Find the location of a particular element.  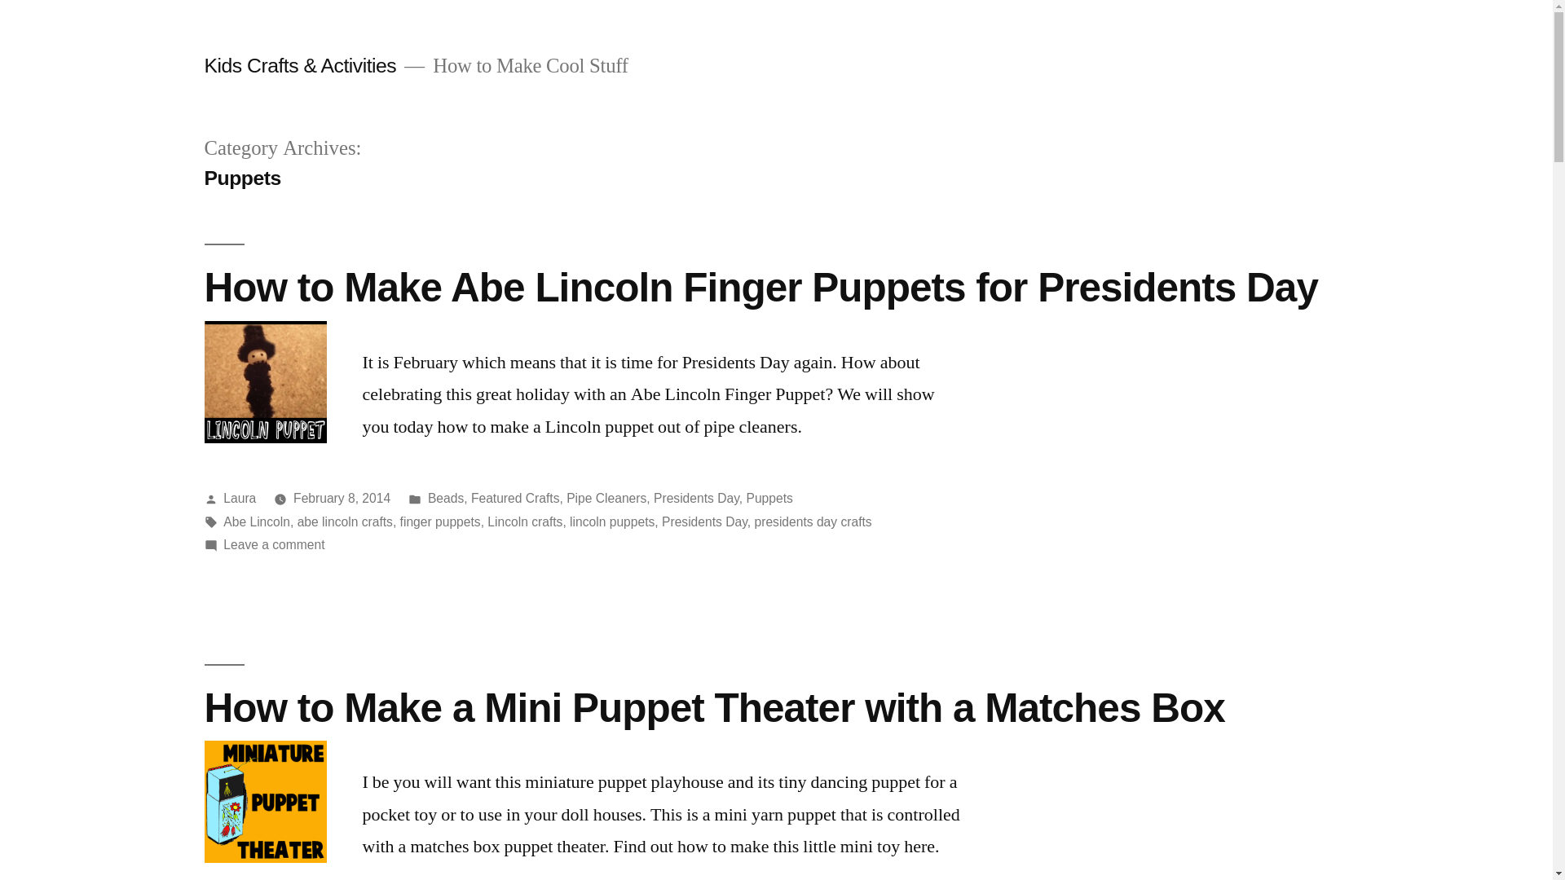

presidents day crafts is located at coordinates (813, 521).